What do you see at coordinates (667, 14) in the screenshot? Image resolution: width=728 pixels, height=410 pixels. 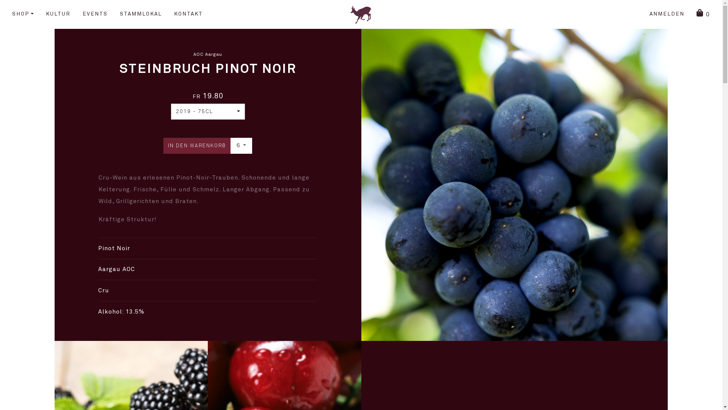 I see `ANMELDEN` at bounding box center [667, 14].